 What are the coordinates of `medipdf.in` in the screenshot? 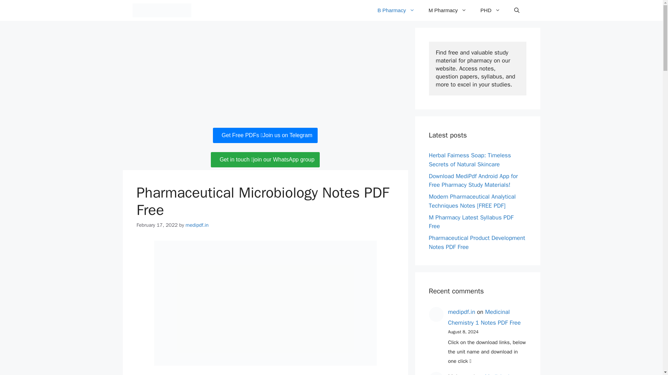 It's located at (197, 224).